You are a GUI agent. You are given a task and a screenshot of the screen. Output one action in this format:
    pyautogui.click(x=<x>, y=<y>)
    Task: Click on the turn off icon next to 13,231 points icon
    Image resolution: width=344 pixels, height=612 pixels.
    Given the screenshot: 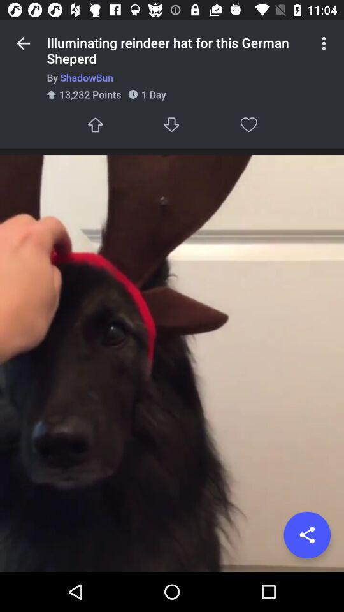 What is the action you would take?
    pyautogui.click(x=172, y=125)
    